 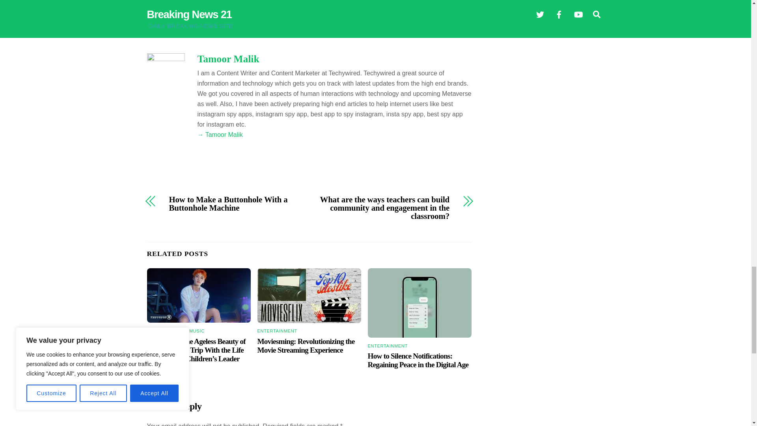 I want to click on Tamoor Malik, so click(x=228, y=59).